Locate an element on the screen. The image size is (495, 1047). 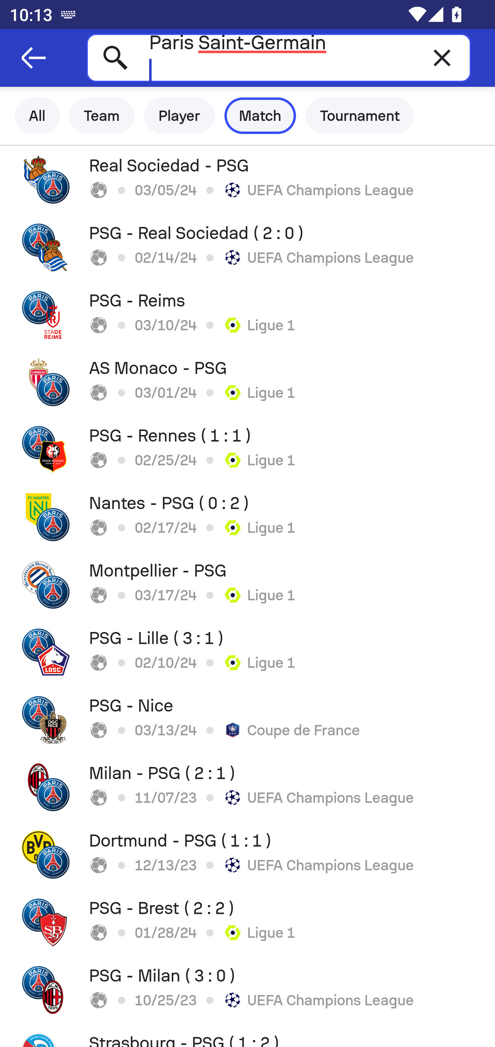
Nantes - PSG ( 0 : 2 ) 02/17/24 Ligue 1 is located at coordinates (247, 517).